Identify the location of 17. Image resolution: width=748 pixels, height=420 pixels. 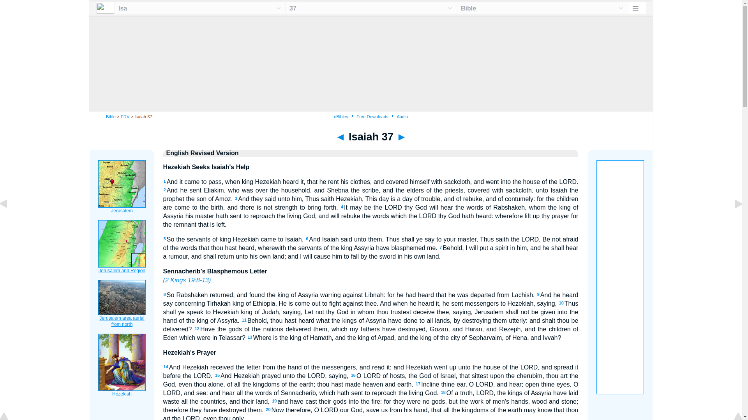
(418, 383).